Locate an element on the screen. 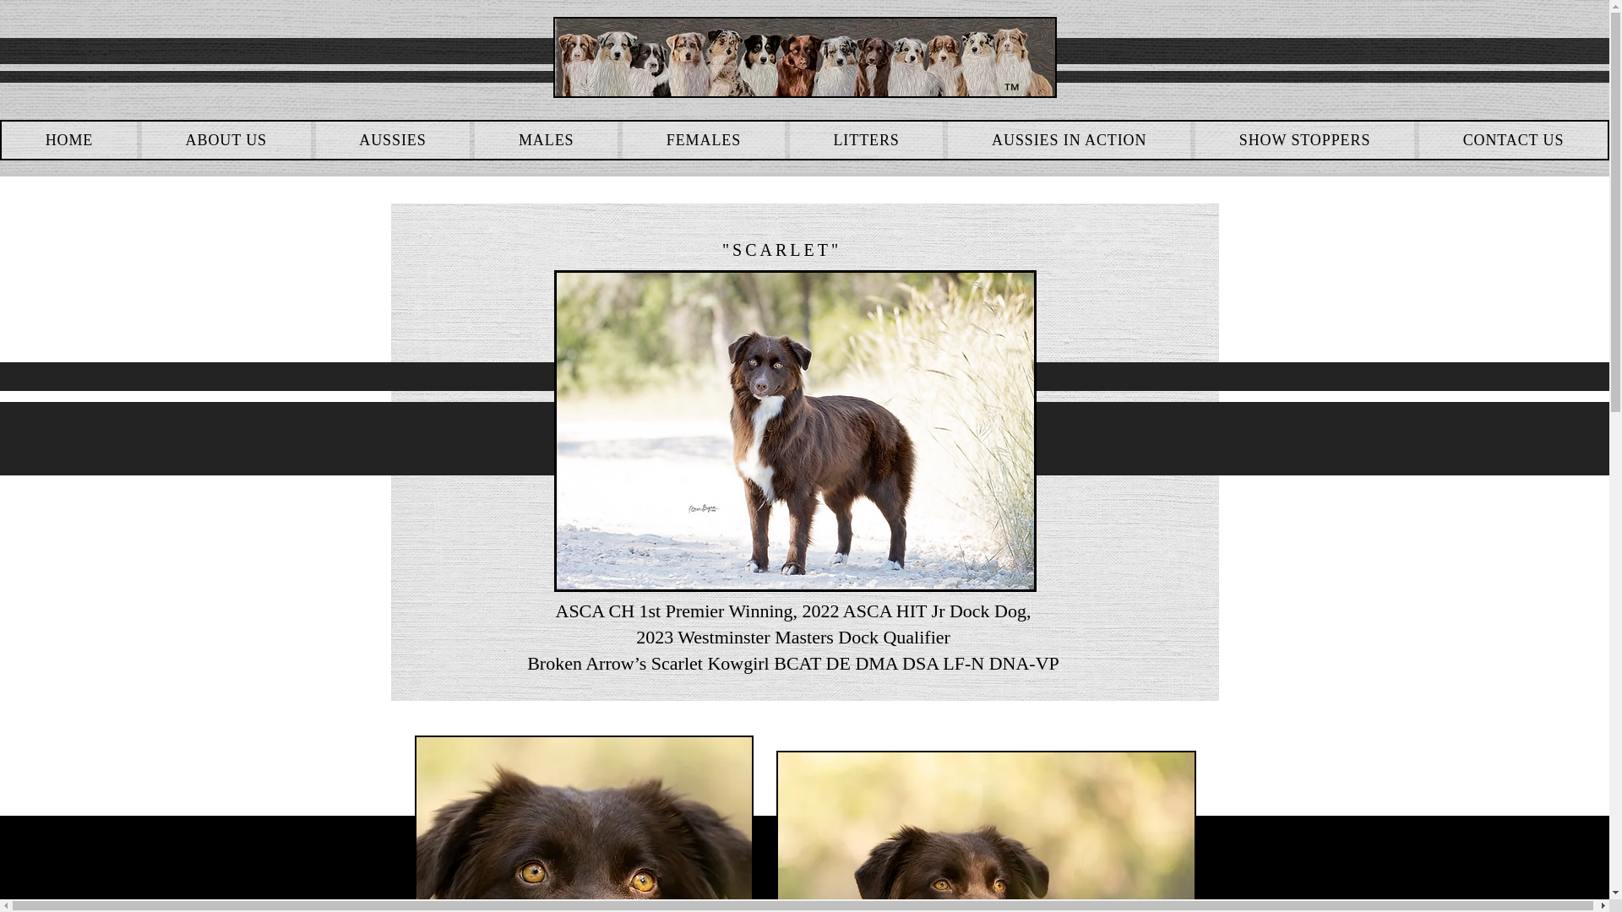  LITTERS is located at coordinates (867, 139).